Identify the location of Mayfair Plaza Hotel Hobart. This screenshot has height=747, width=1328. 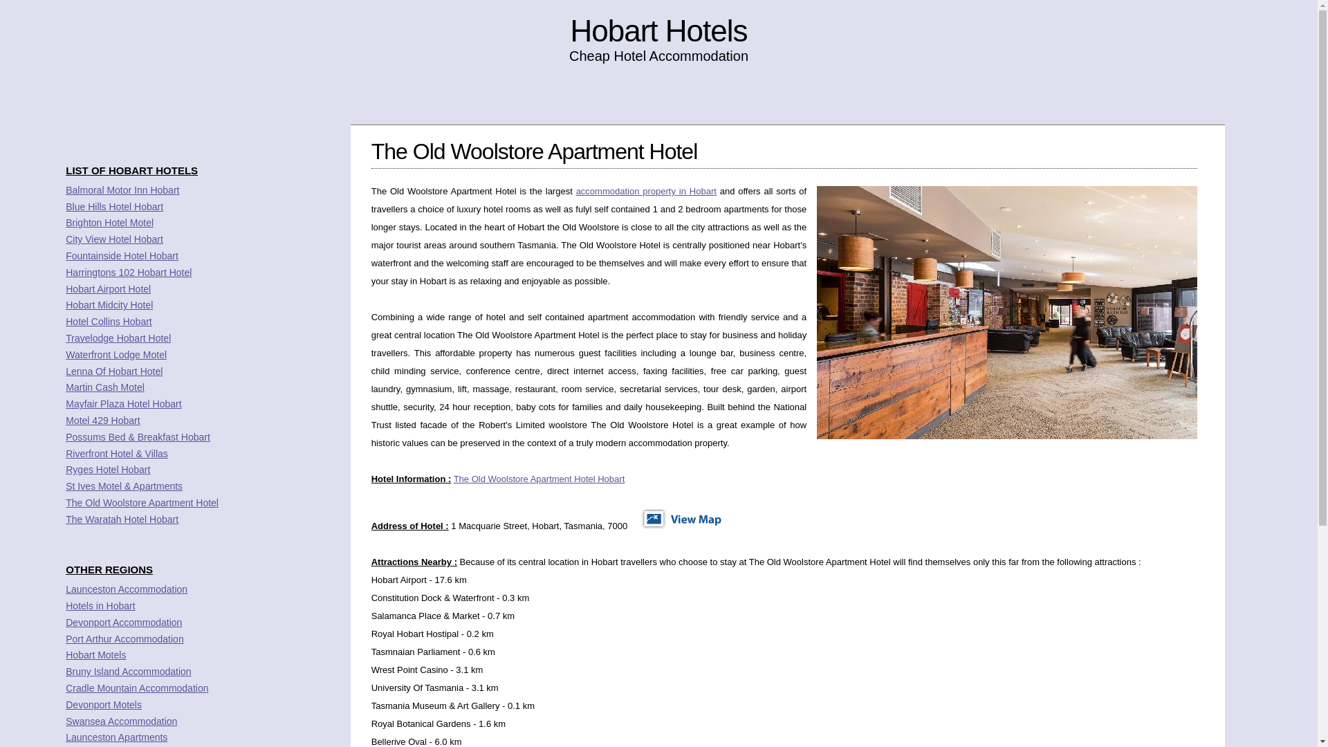
(123, 403).